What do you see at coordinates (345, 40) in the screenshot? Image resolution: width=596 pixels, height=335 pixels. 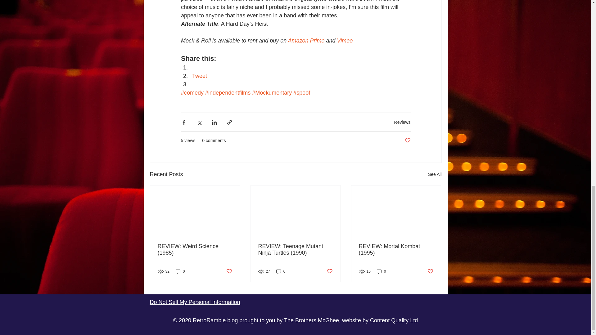 I see `Vimeo` at bounding box center [345, 40].